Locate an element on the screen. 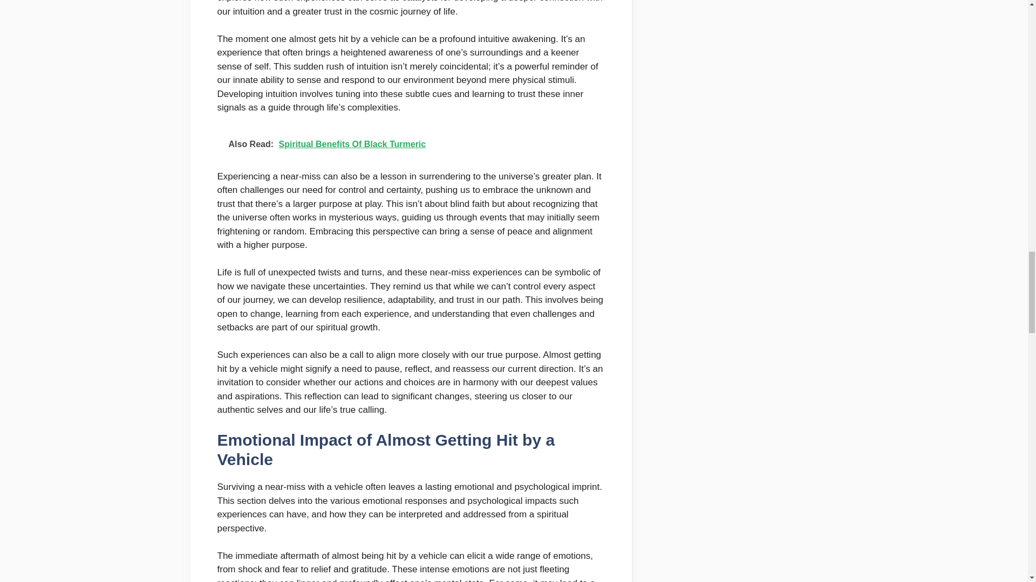 The height and width of the screenshot is (582, 1036). Also Read:  Spiritual Benefits Of Black Turmeric is located at coordinates (410, 144).